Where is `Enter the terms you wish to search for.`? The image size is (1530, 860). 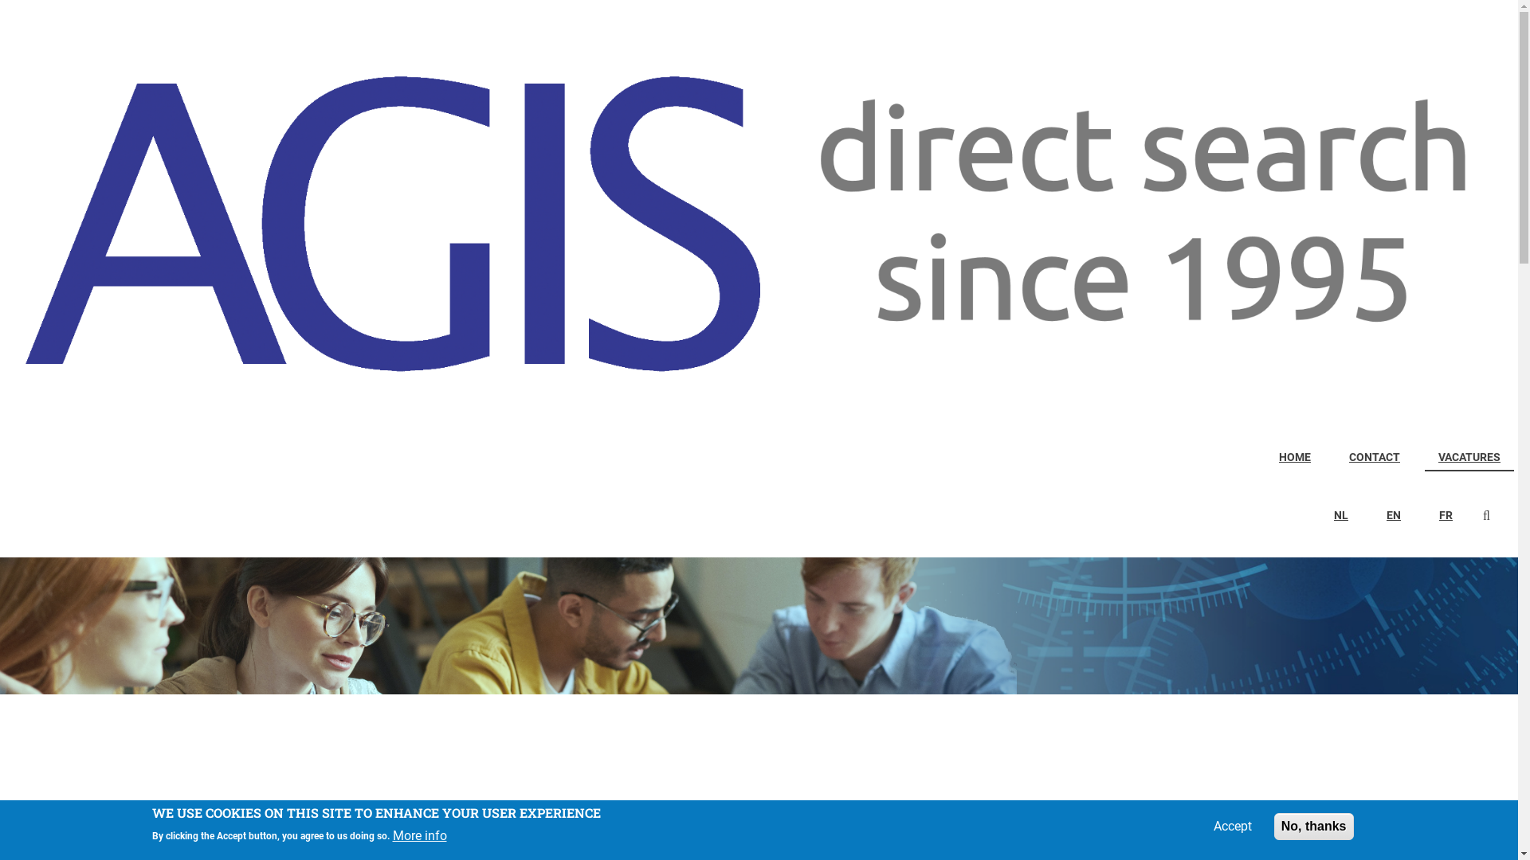
Enter the terms you wish to search for. is located at coordinates (1494, 515).